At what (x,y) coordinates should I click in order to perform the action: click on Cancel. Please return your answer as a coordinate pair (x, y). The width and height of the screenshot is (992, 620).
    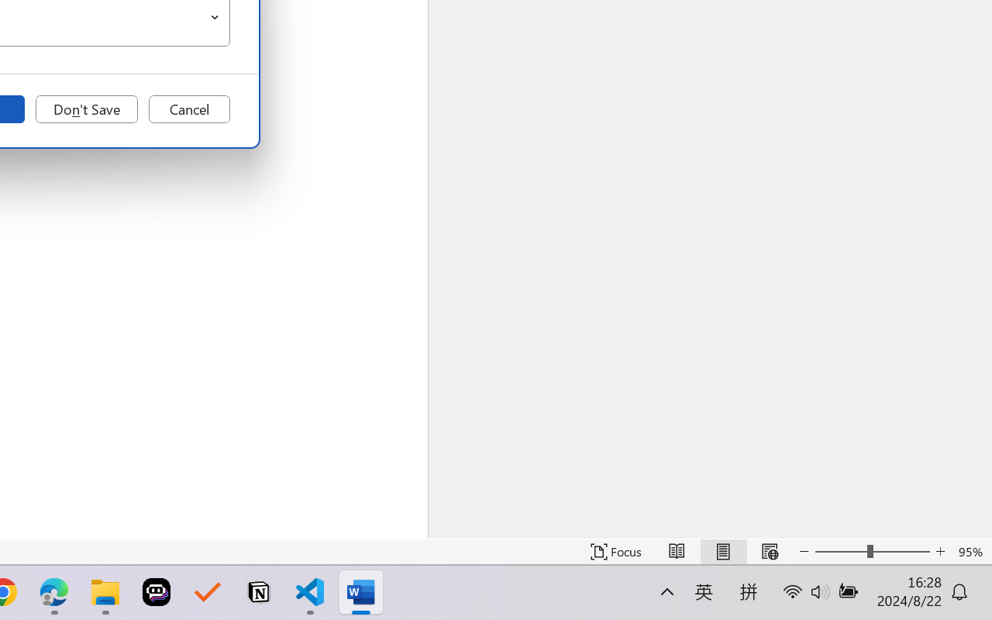
    Looking at the image, I should click on (189, 109).